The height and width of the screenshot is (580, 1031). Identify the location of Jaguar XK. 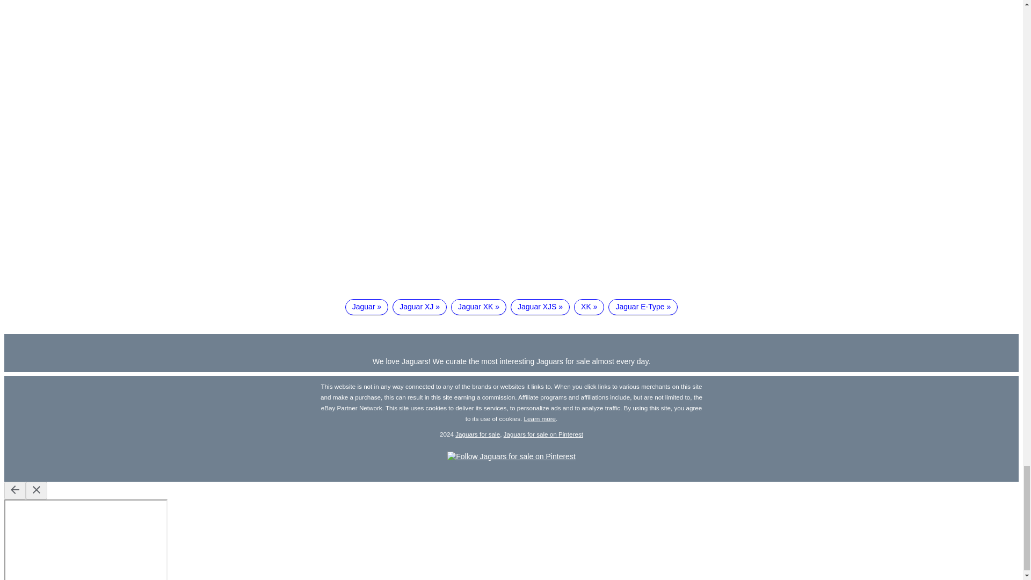
(478, 307).